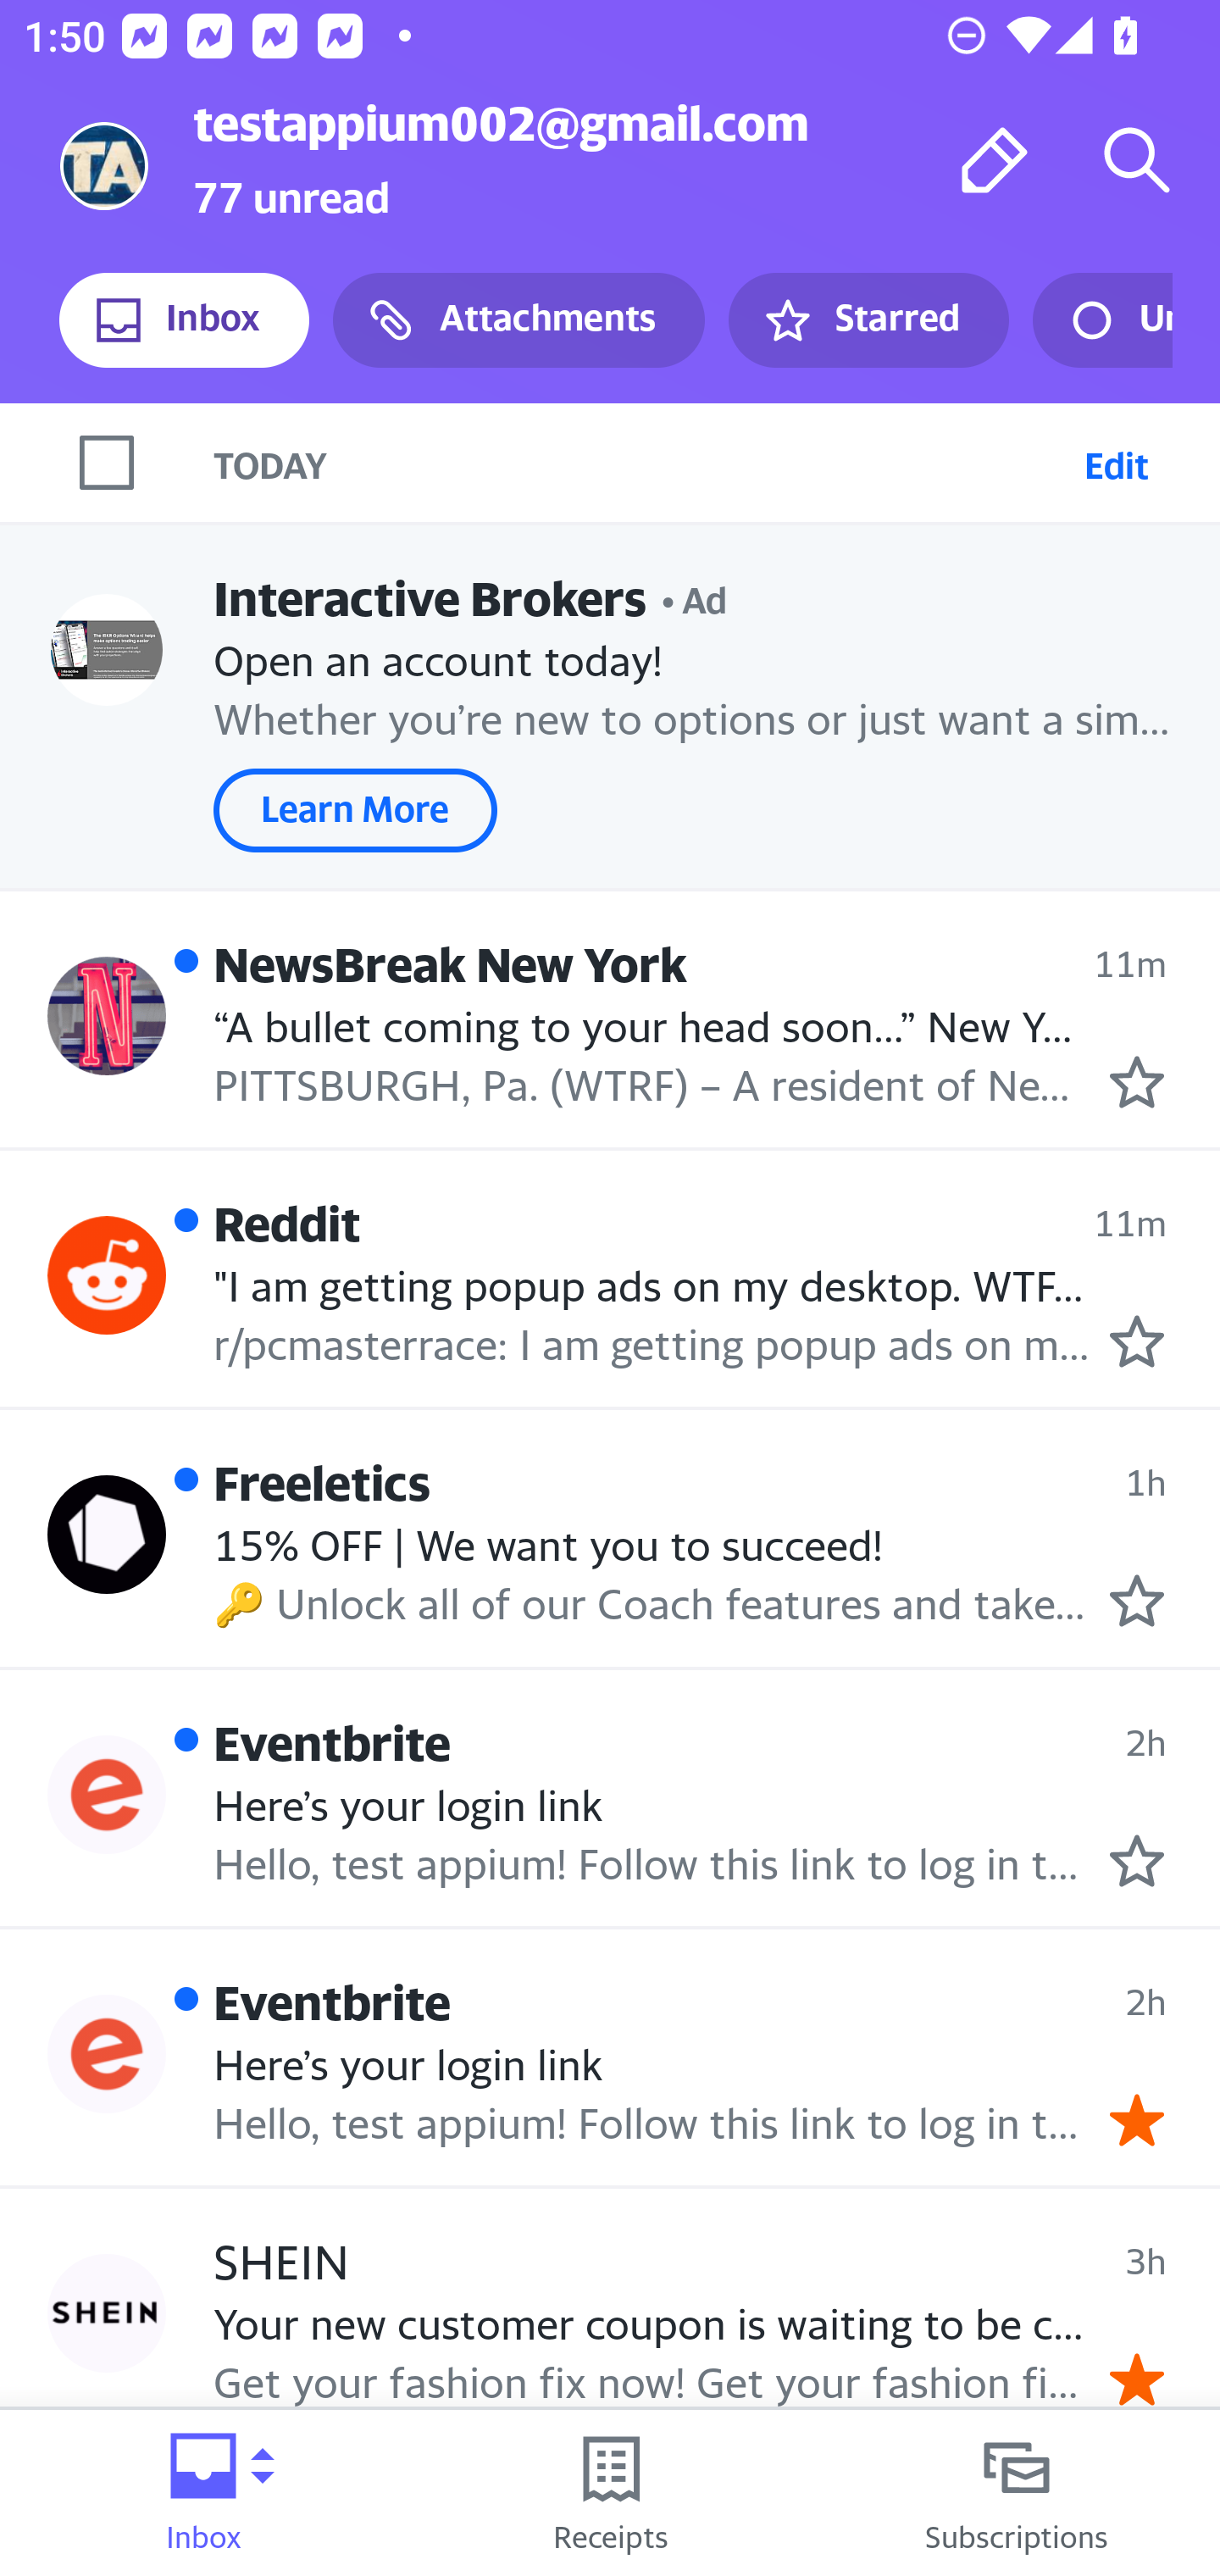 The height and width of the screenshot is (2576, 1220). What do you see at coordinates (1017, 2493) in the screenshot?
I see `Subscriptions` at bounding box center [1017, 2493].